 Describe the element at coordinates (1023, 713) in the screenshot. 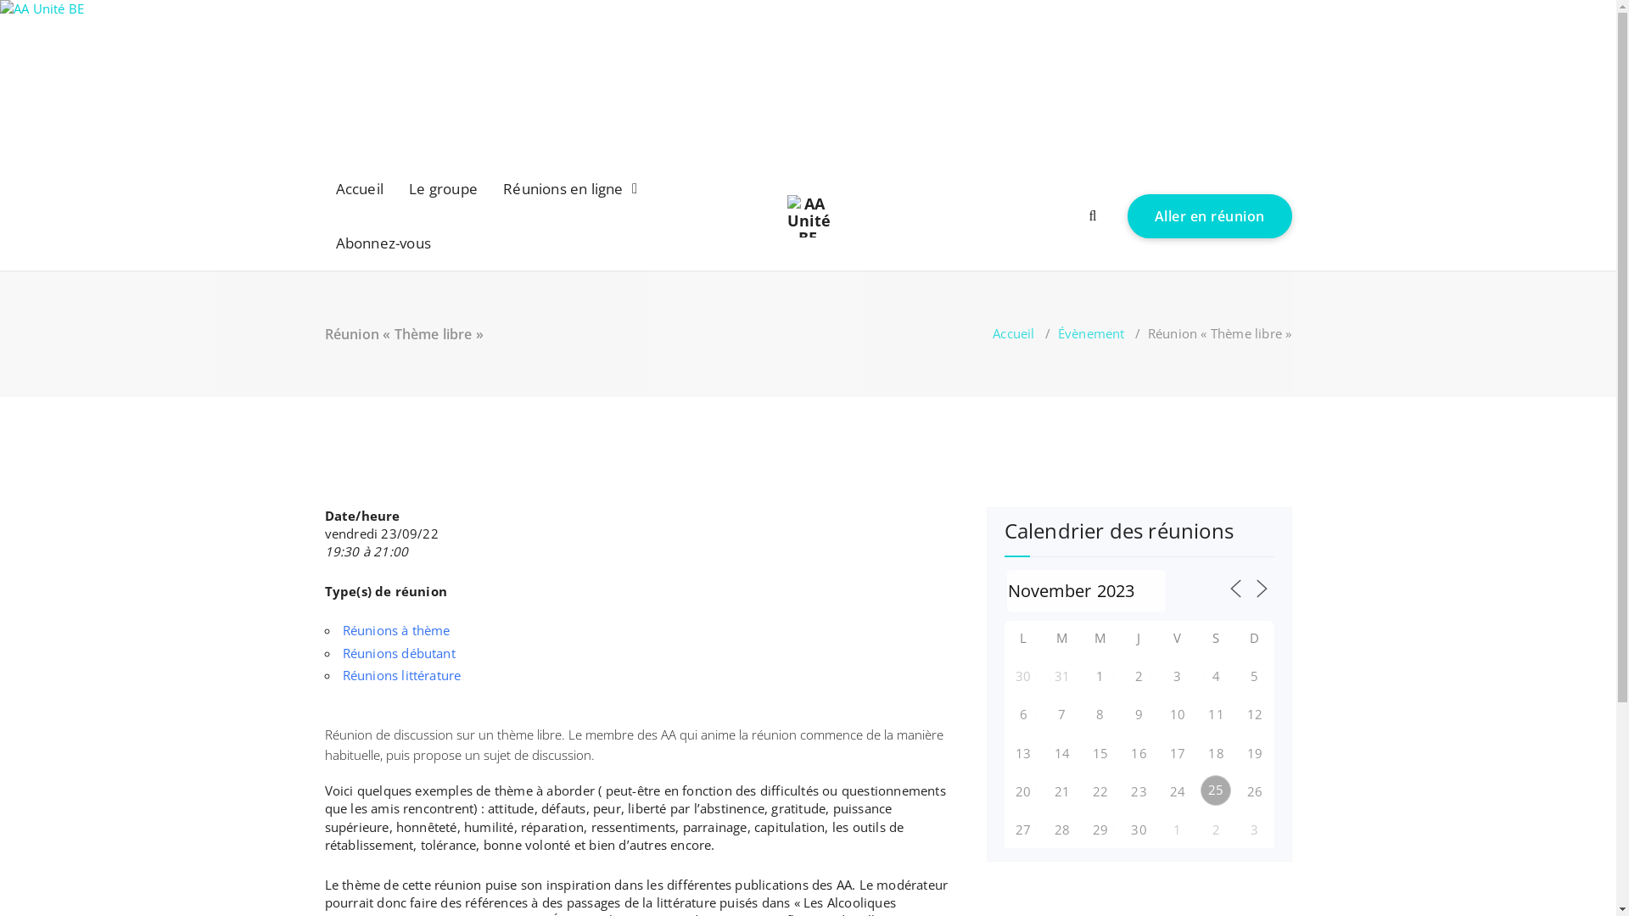

I see `6` at that location.